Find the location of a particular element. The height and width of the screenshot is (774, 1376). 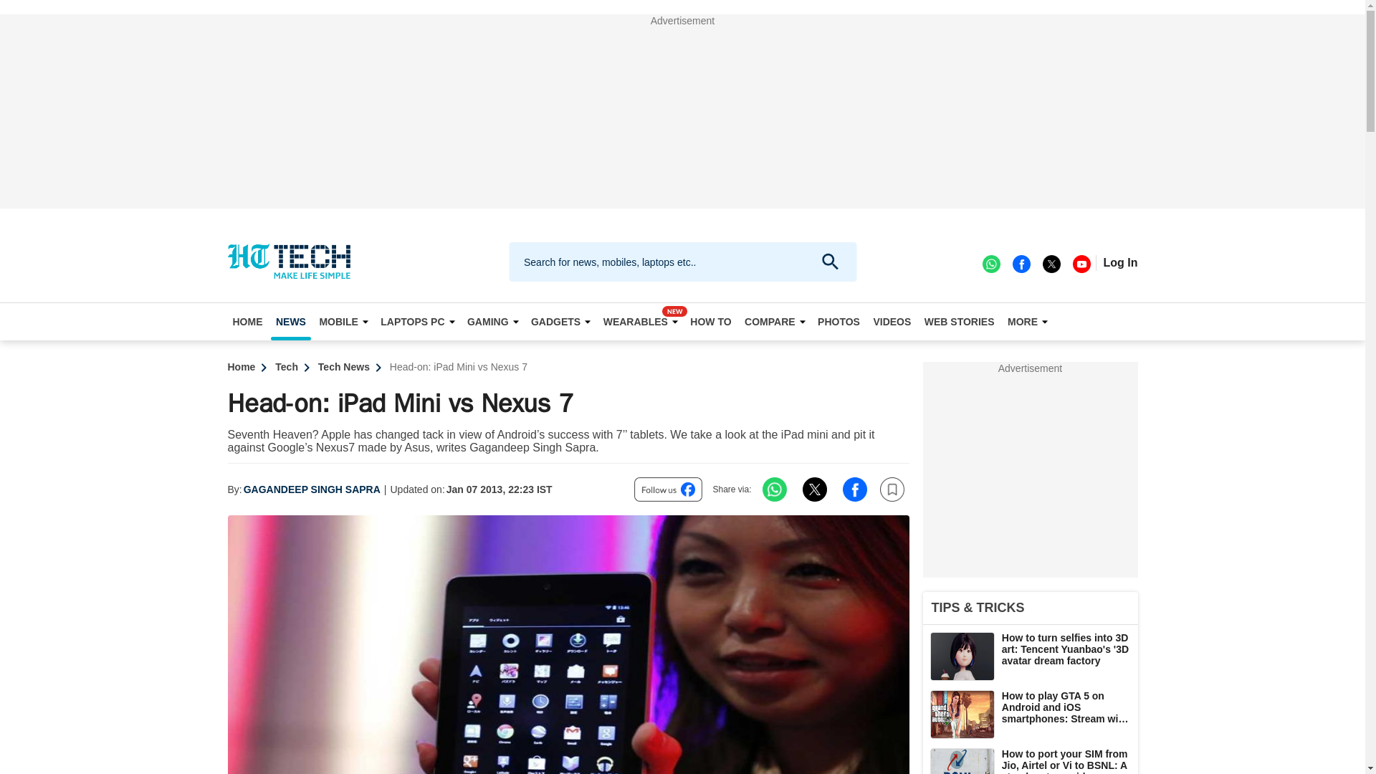

HOW TO is located at coordinates (711, 322).